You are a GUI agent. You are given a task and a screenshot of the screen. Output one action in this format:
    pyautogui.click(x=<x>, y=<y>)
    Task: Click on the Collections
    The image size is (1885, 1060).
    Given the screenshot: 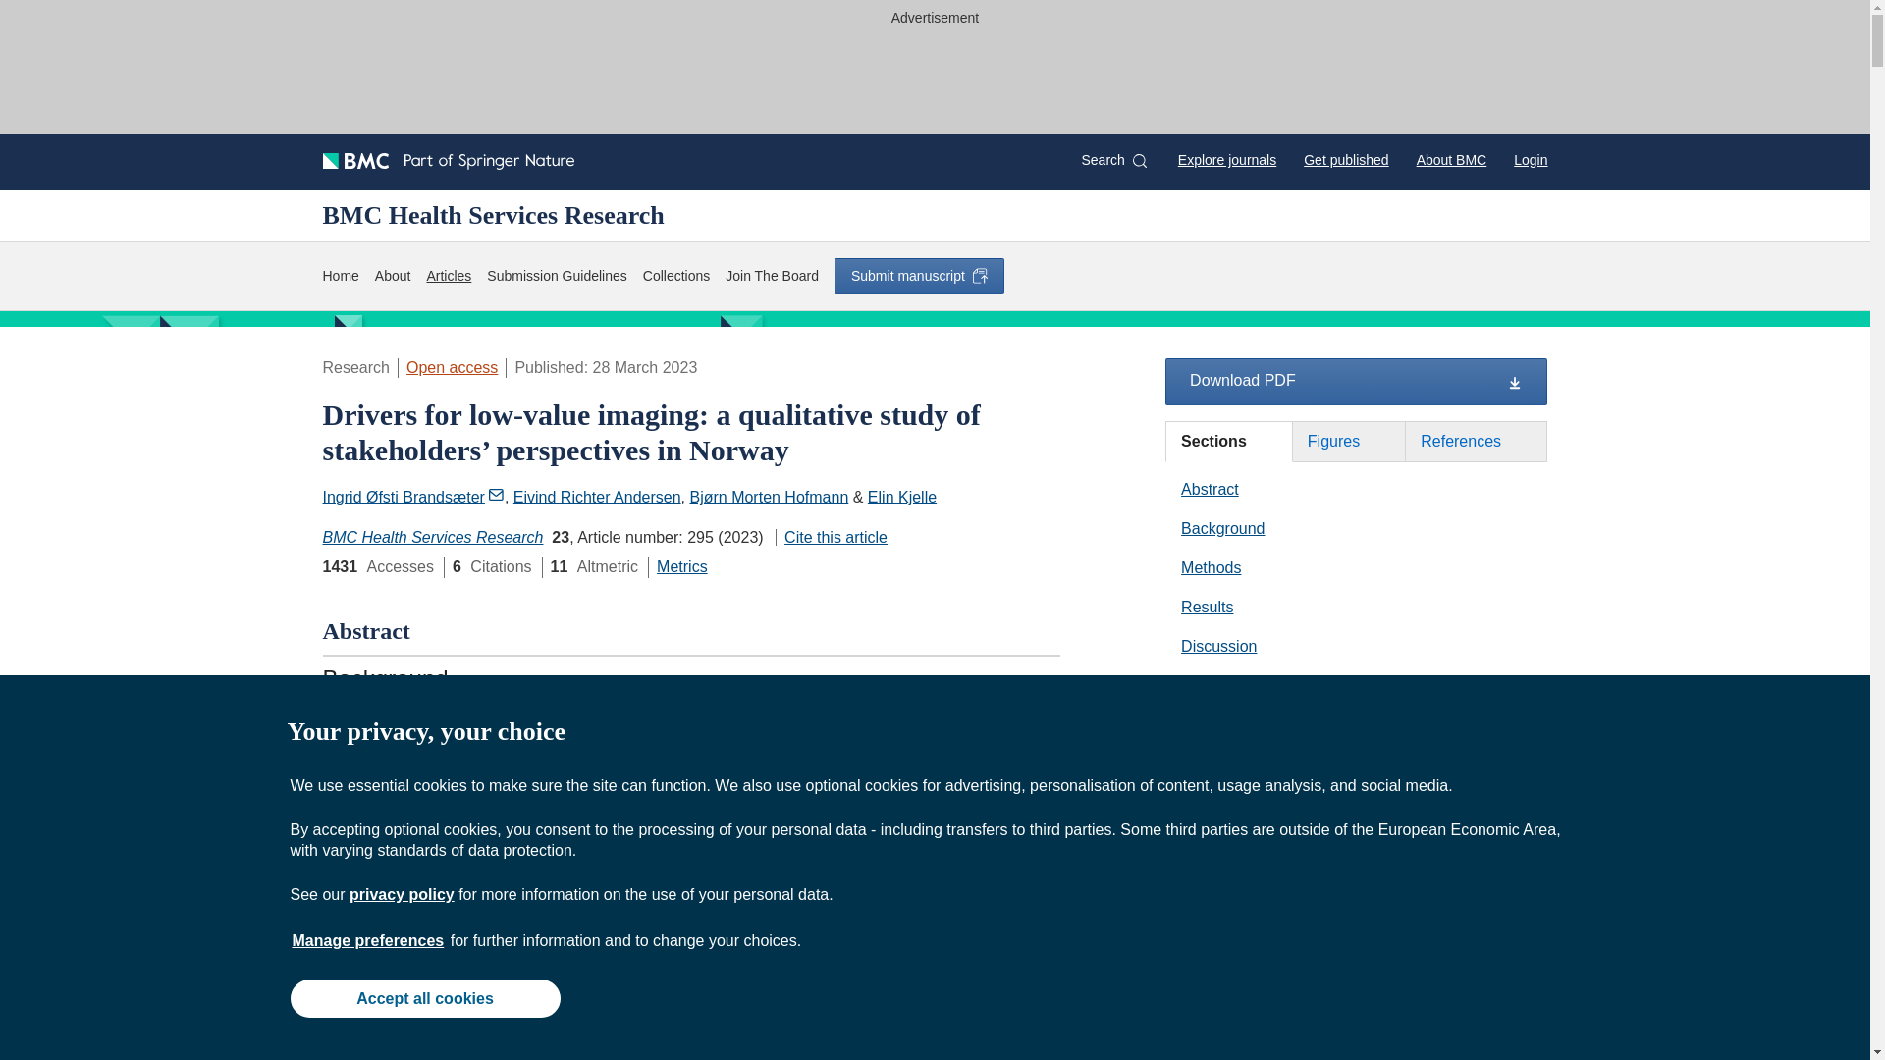 What is the action you would take?
    pyautogui.click(x=675, y=276)
    